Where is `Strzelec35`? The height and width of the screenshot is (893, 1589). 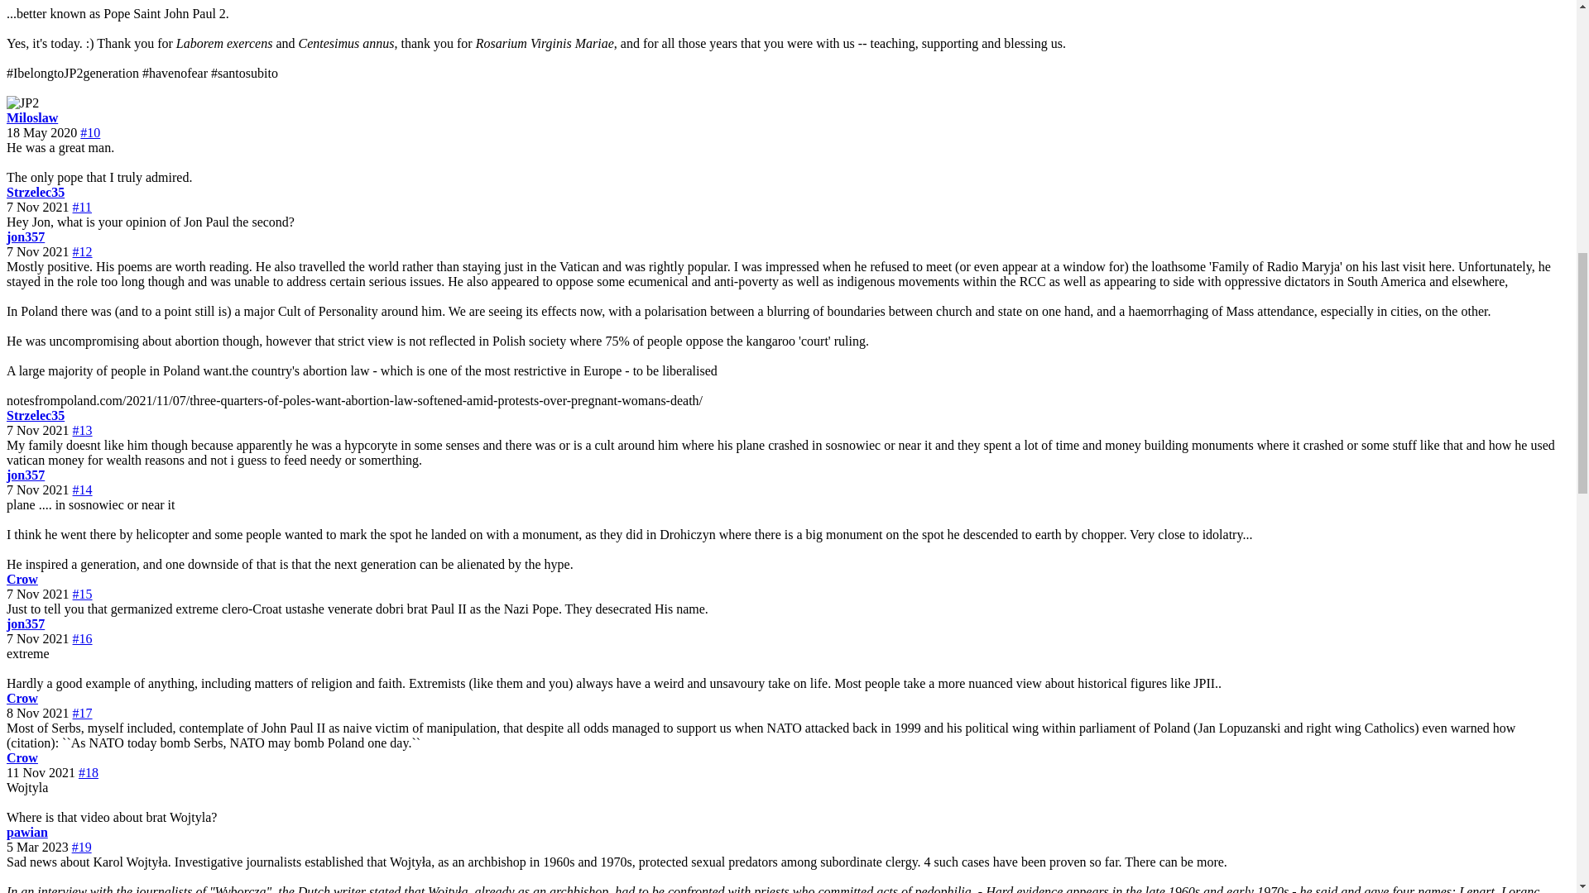 Strzelec35 is located at coordinates (22, 103).